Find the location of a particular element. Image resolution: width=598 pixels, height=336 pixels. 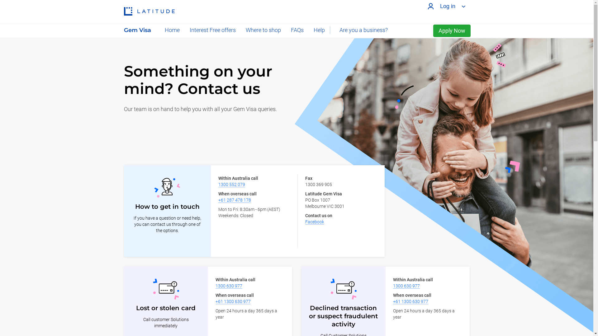

+61 1300 630 977 is located at coordinates (411, 302).